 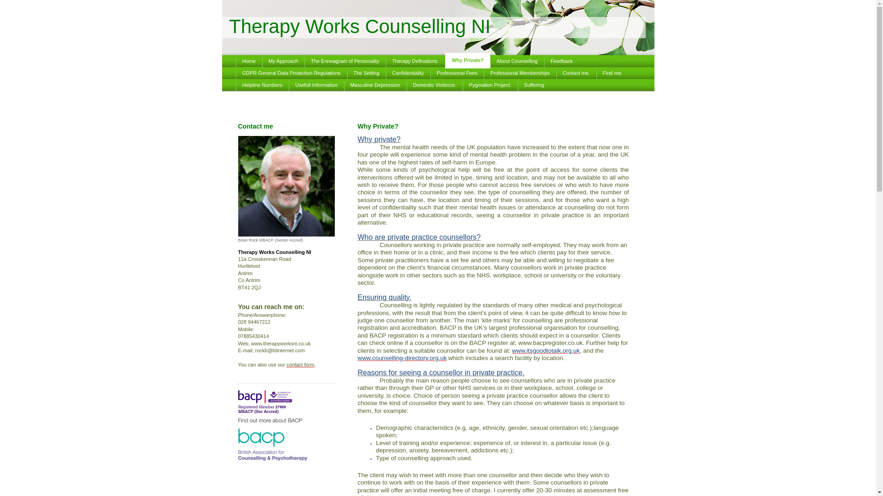 What do you see at coordinates (316, 85) in the screenshot?
I see `Usefull Information` at bounding box center [316, 85].